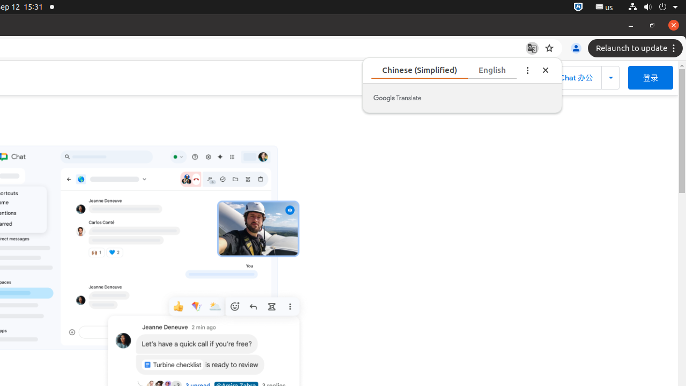  Describe the element at coordinates (578, 8) in the screenshot. I see `:1.72/StatusNotifierItem` at that location.